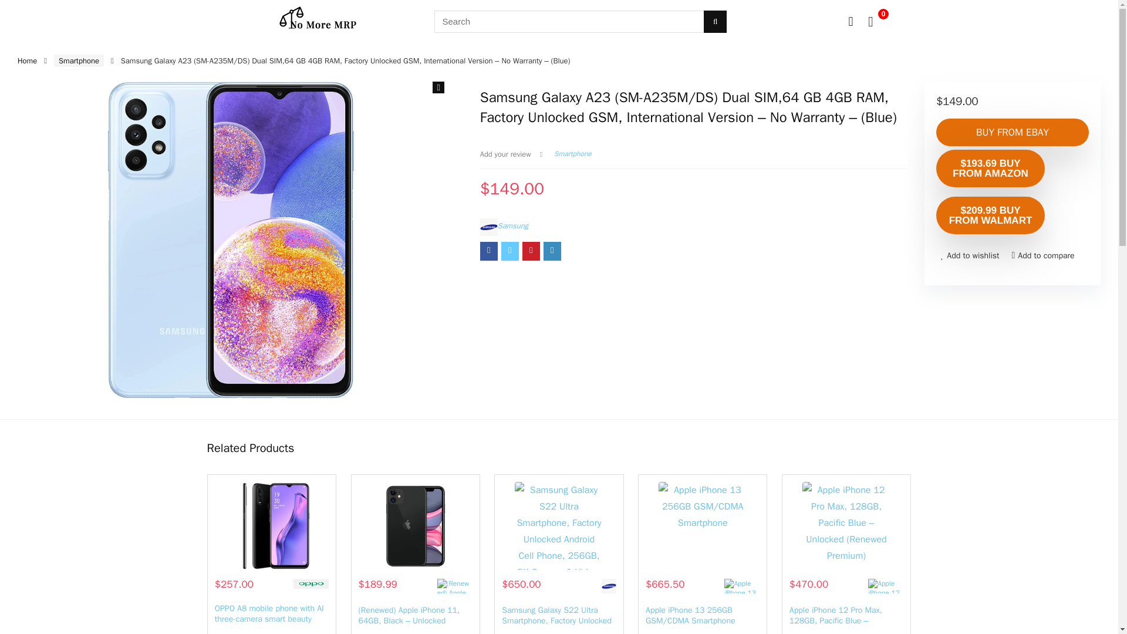 This screenshot has height=634, width=1127. I want to click on Smartphone, so click(79, 60).